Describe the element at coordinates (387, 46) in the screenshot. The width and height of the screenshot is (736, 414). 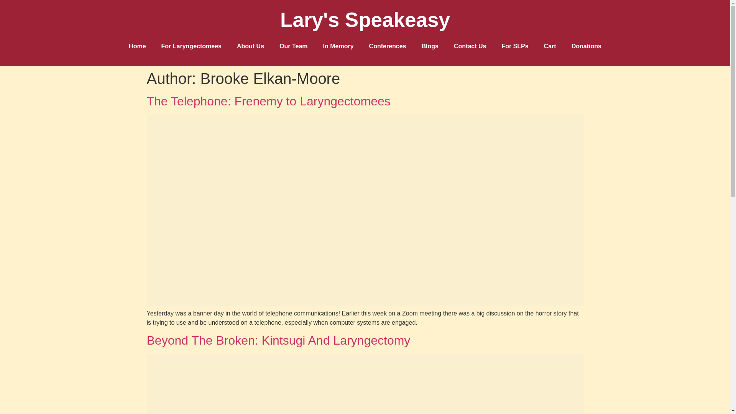
I see `Conferences` at that location.